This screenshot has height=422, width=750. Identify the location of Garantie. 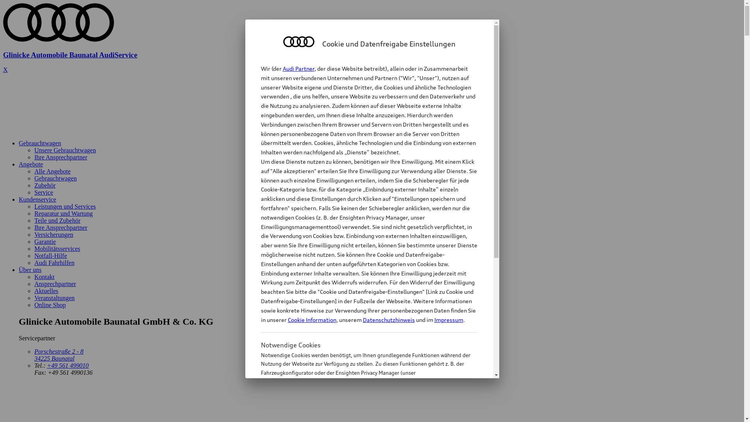
(45, 241).